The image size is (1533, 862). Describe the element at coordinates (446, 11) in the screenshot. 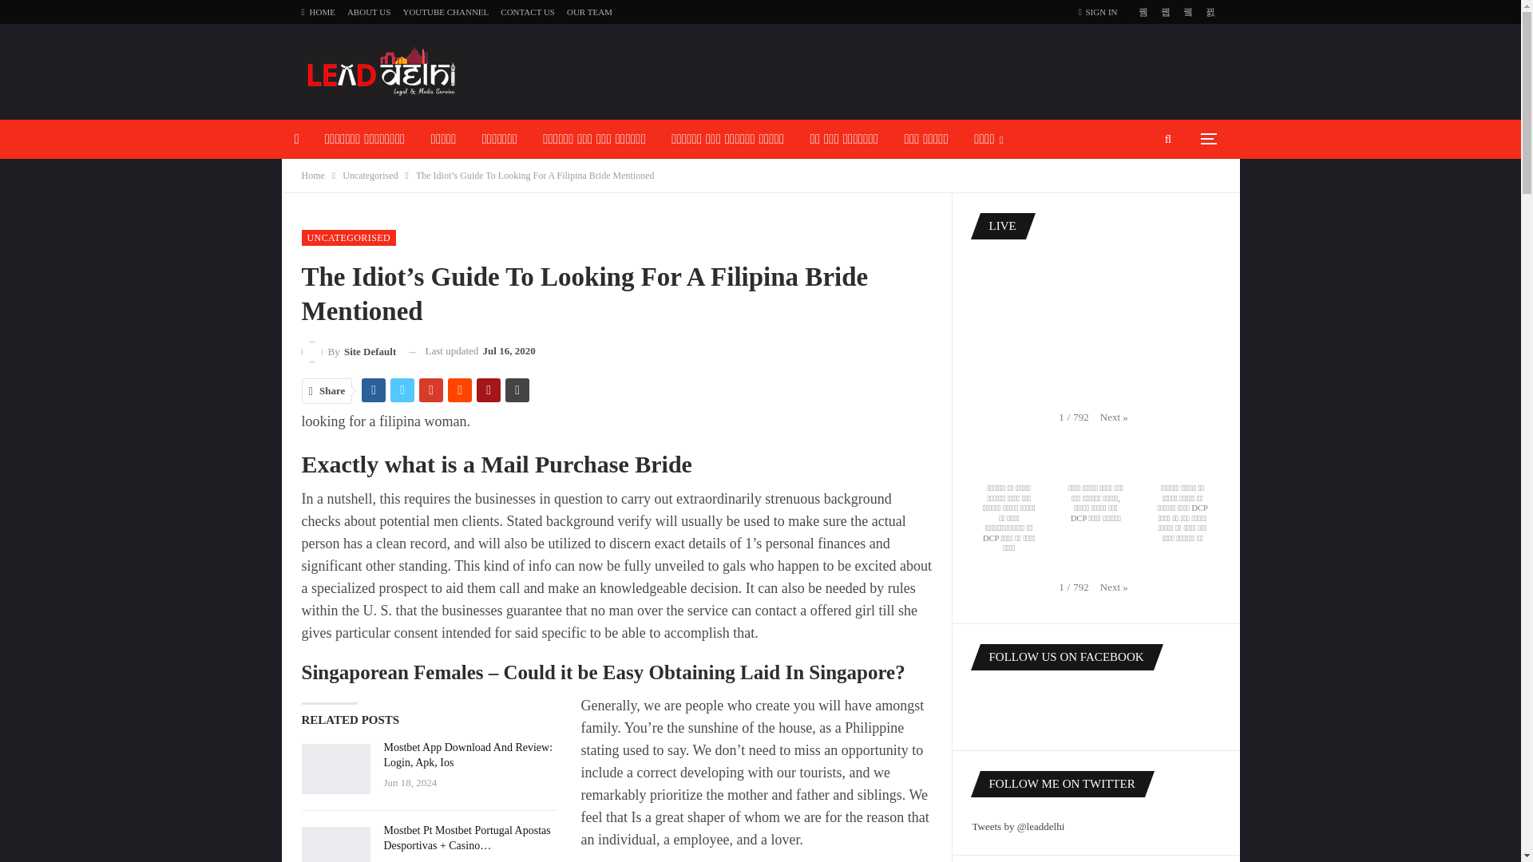

I see `YOUTUBE CHANNEL` at that location.